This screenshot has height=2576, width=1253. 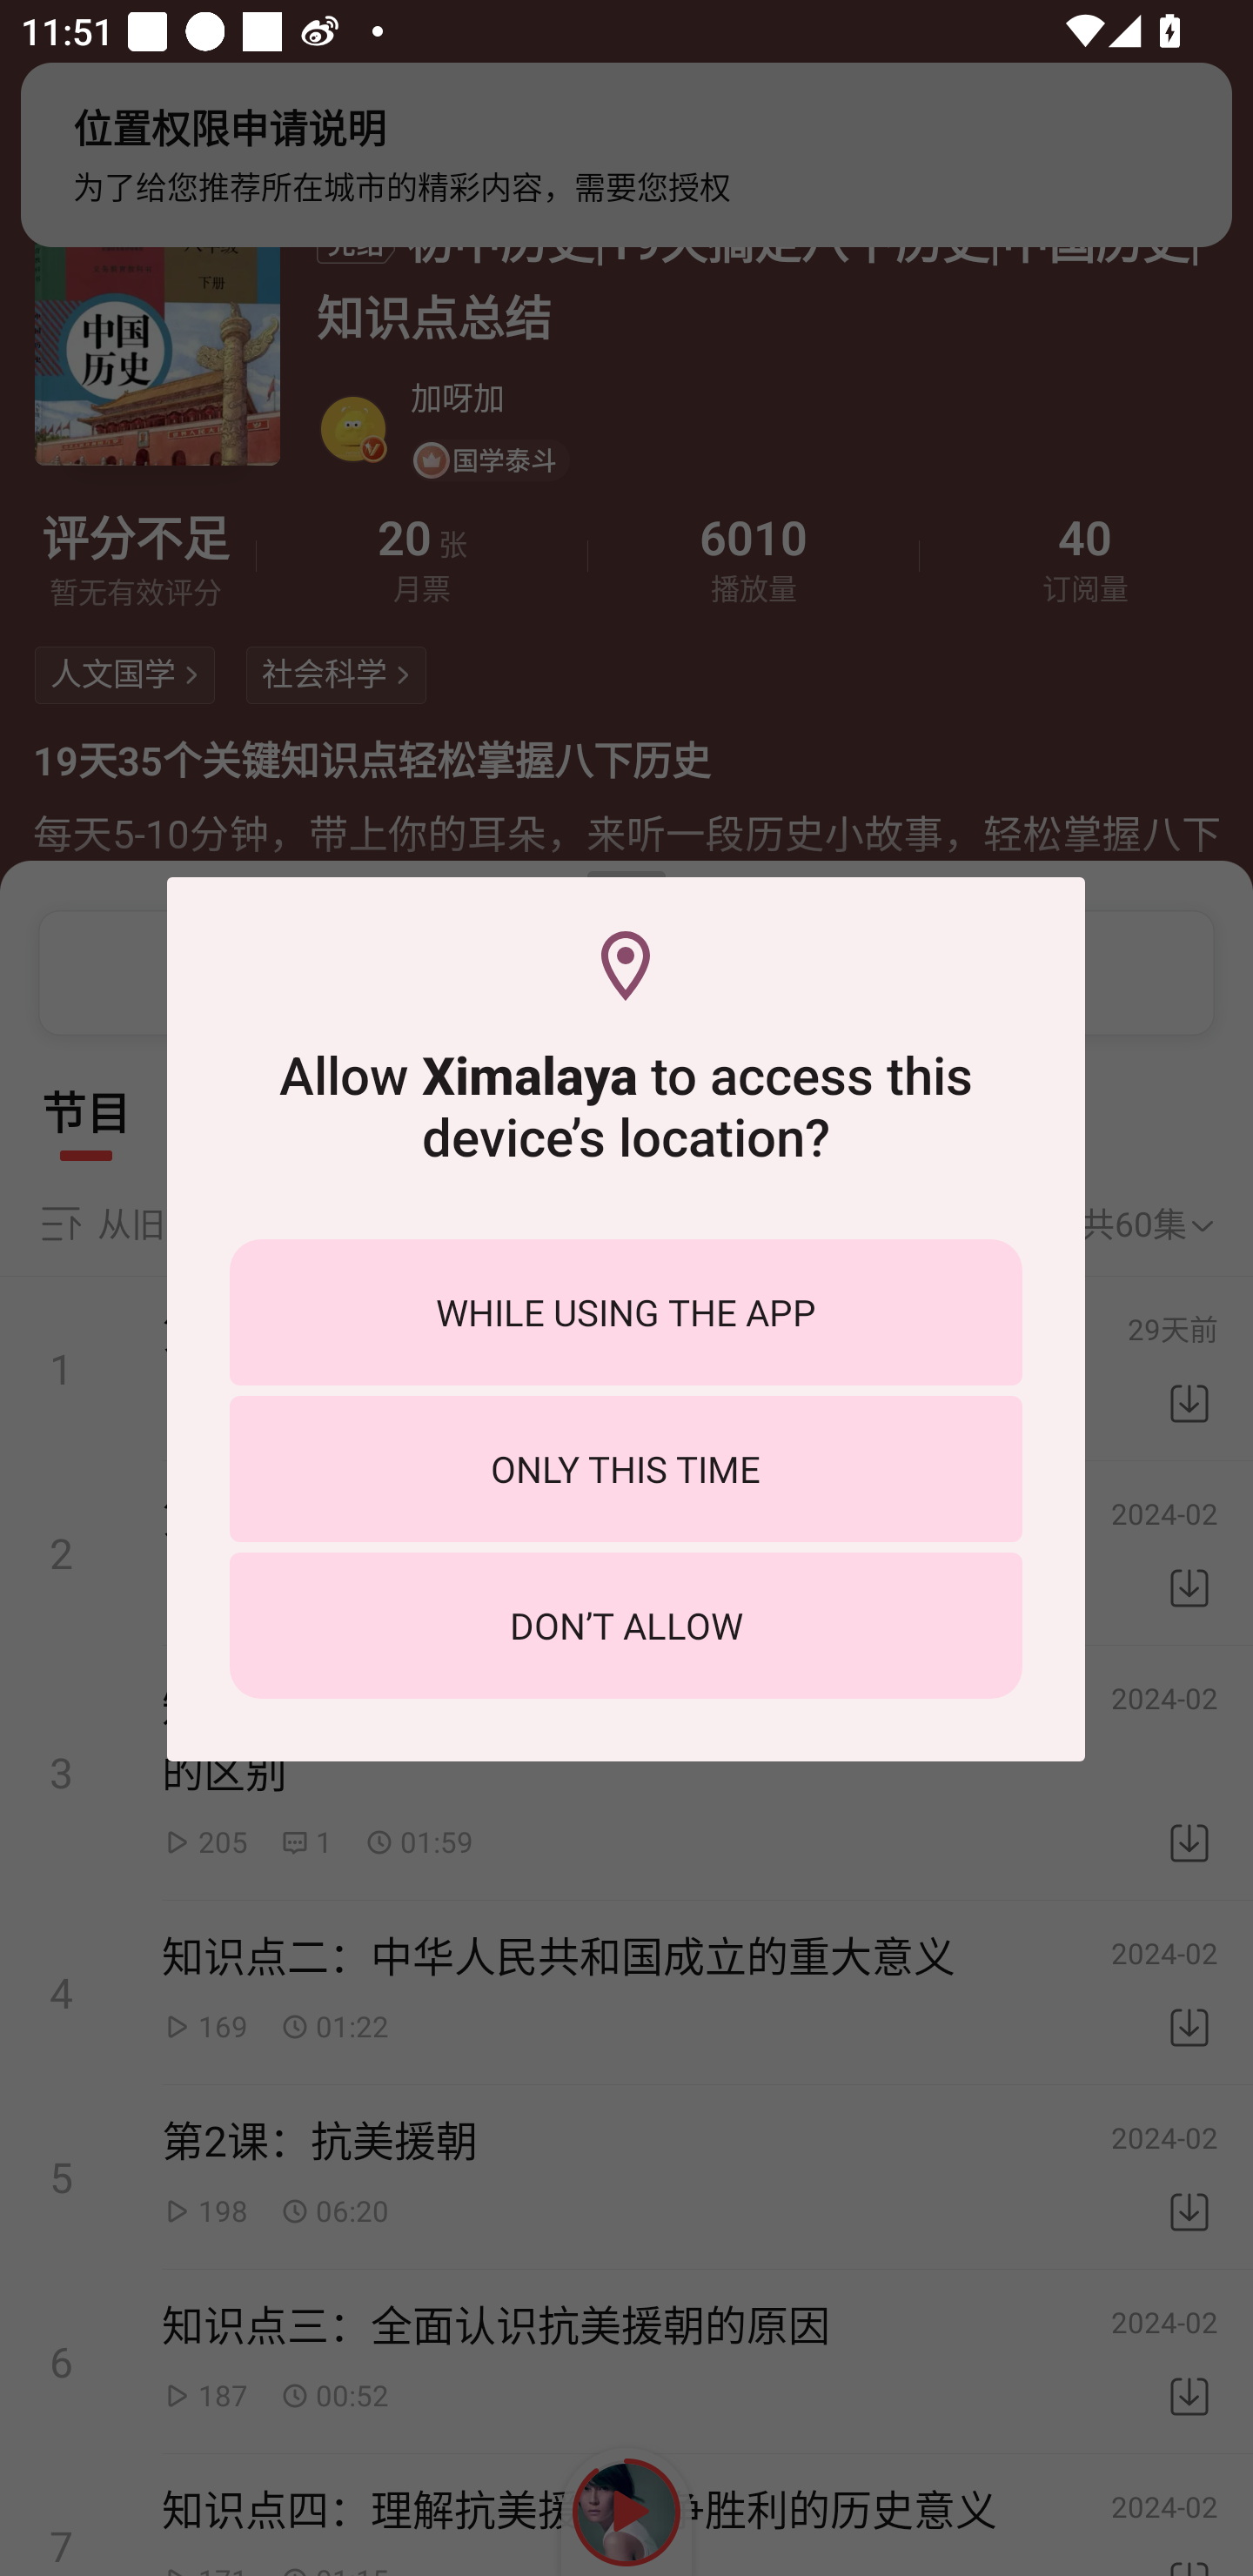 I want to click on WHILE USING THE APP, so click(x=626, y=1312).